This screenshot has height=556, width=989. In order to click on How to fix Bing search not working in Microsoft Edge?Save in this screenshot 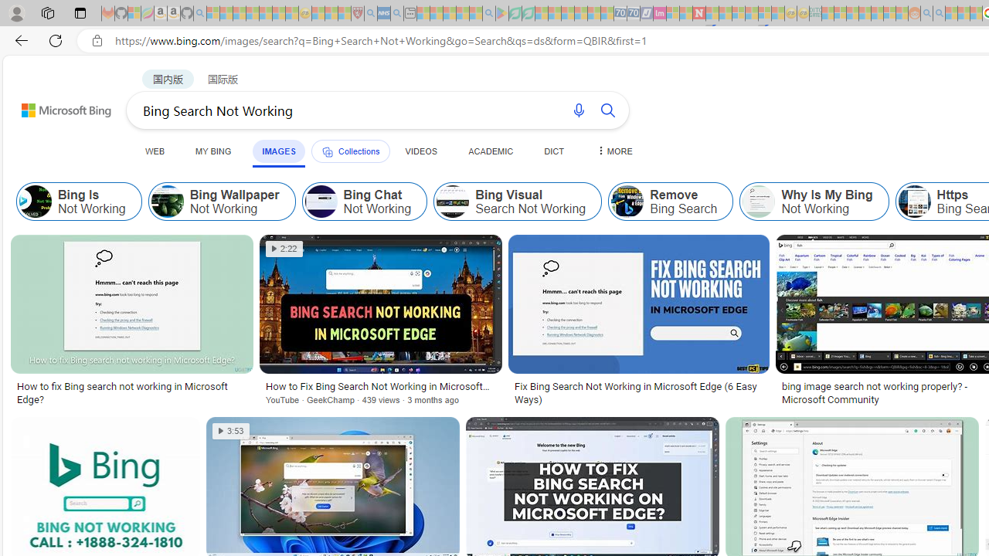, I will do `click(134, 323)`.